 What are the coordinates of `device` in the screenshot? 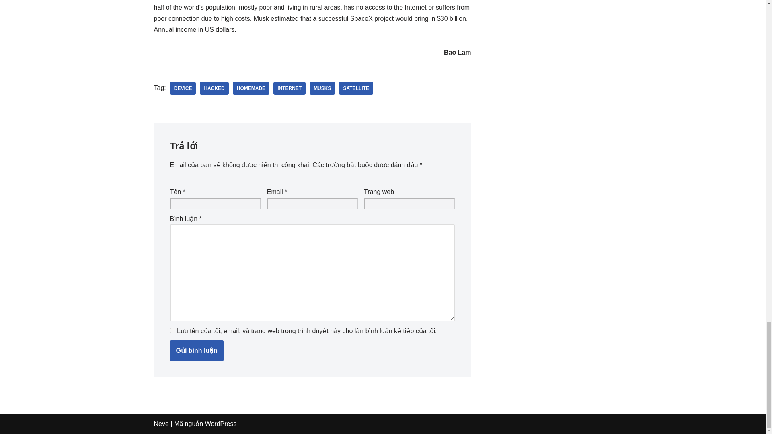 It's located at (183, 88).